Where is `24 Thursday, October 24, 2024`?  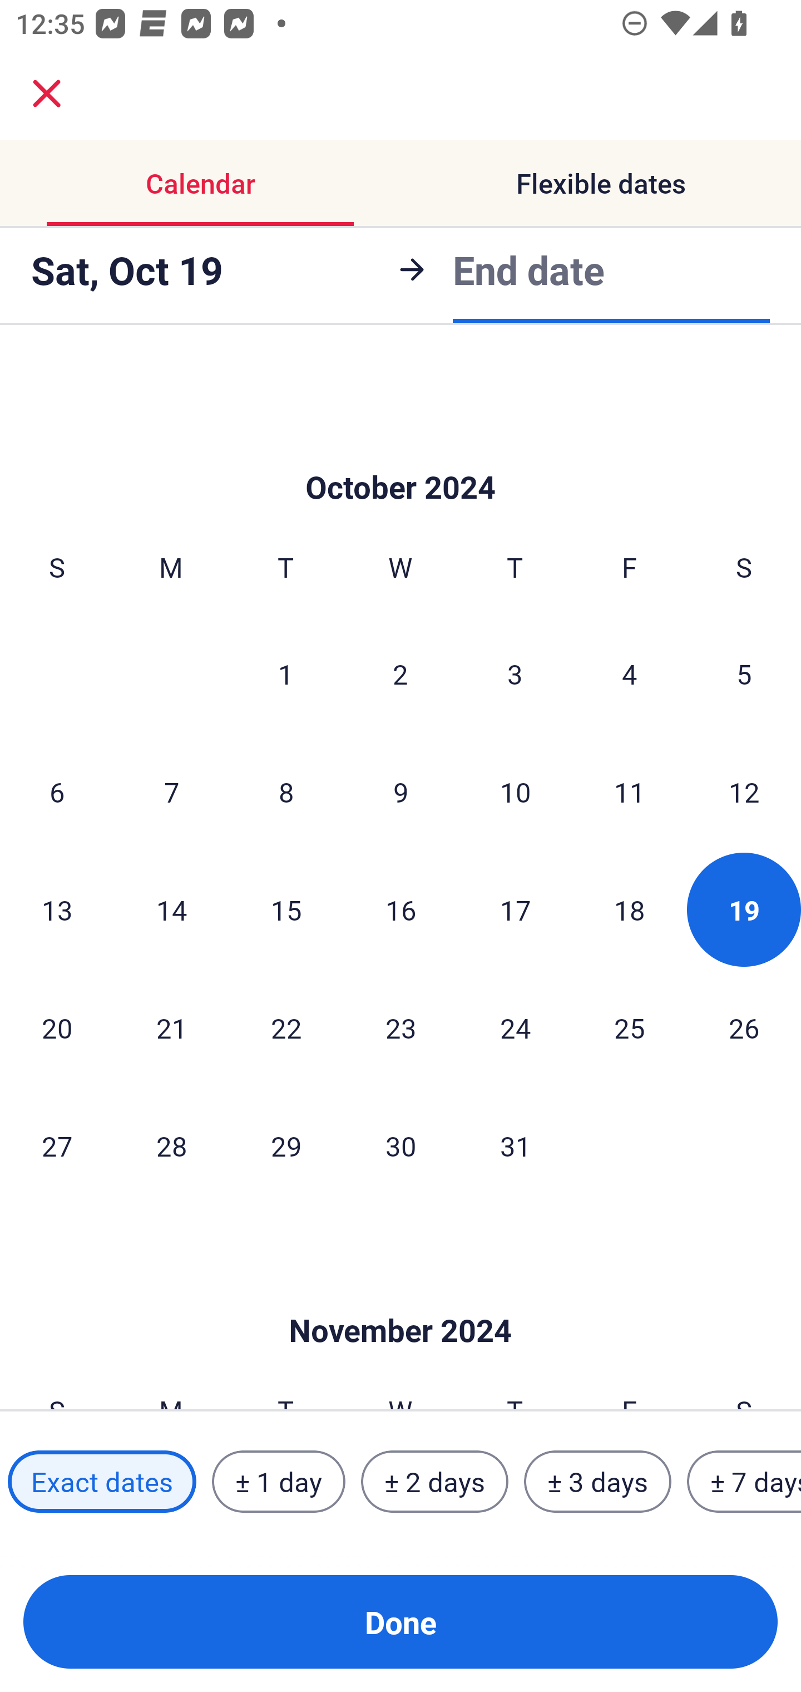
24 Thursday, October 24, 2024 is located at coordinates (515, 1027).